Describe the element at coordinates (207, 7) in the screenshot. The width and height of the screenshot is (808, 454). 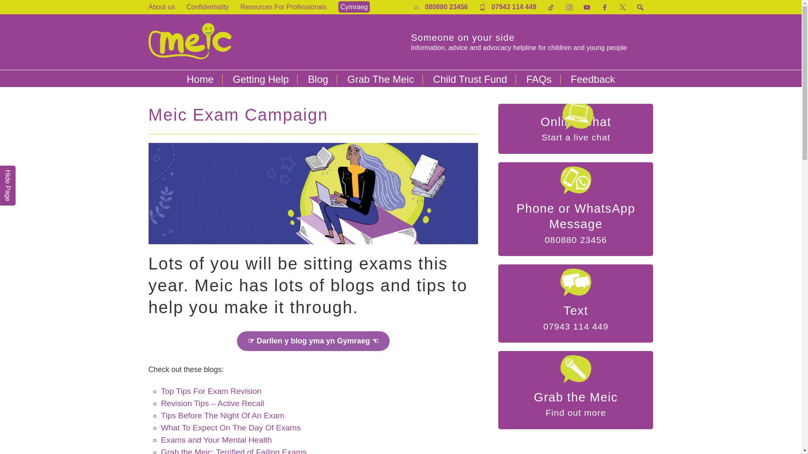
I see `Confidentiality` at that location.